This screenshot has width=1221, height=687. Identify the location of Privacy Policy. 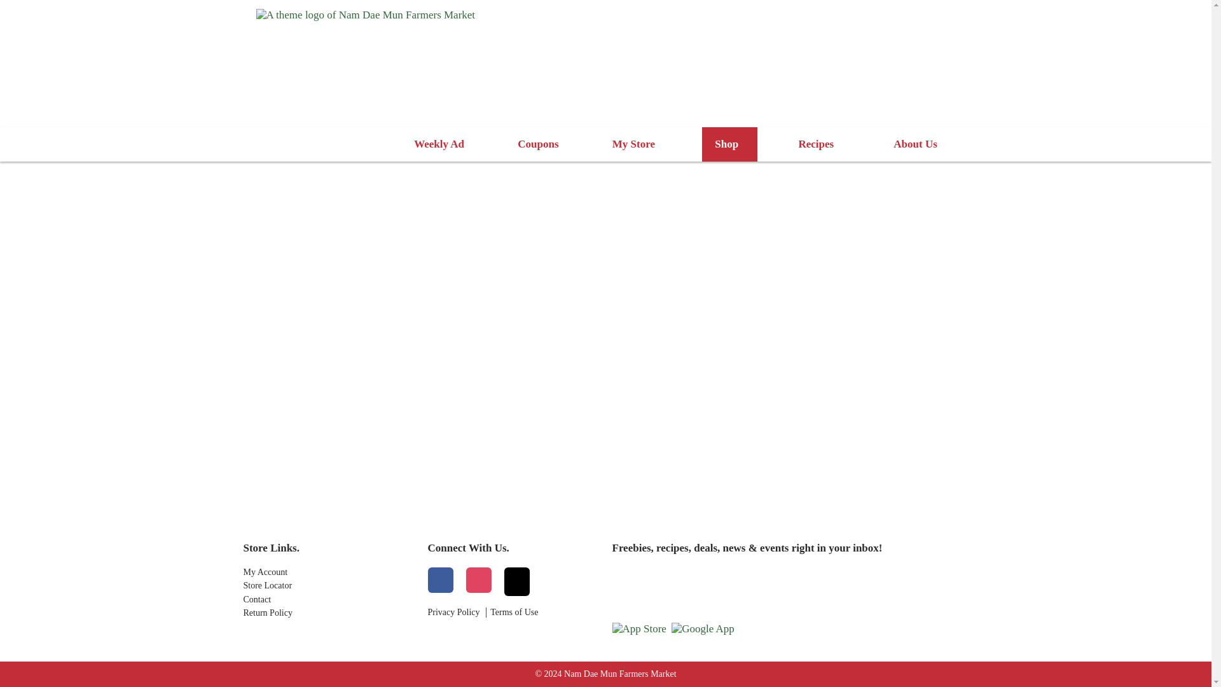
(453, 612).